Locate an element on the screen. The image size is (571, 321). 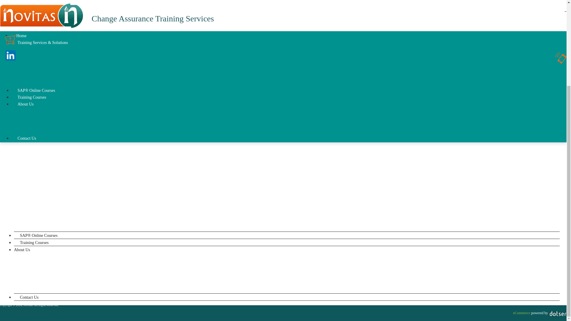
Contact Us is located at coordinates (27, 25).